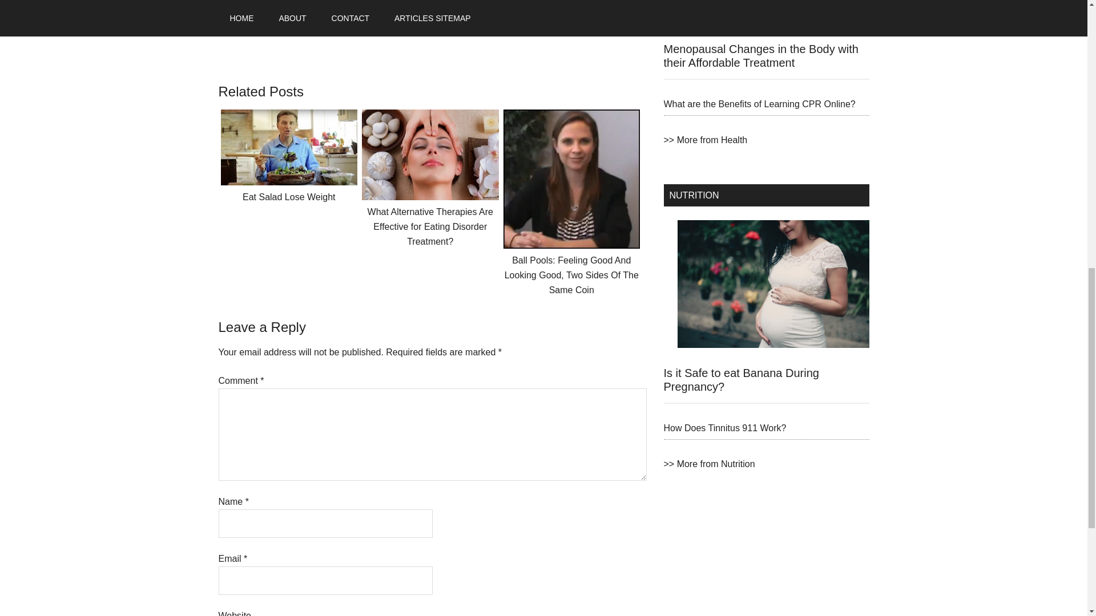 The width and height of the screenshot is (1096, 616). What do you see at coordinates (759, 104) in the screenshot?
I see `What are the Benefits of Learning CPR Online?` at bounding box center [759, 104].